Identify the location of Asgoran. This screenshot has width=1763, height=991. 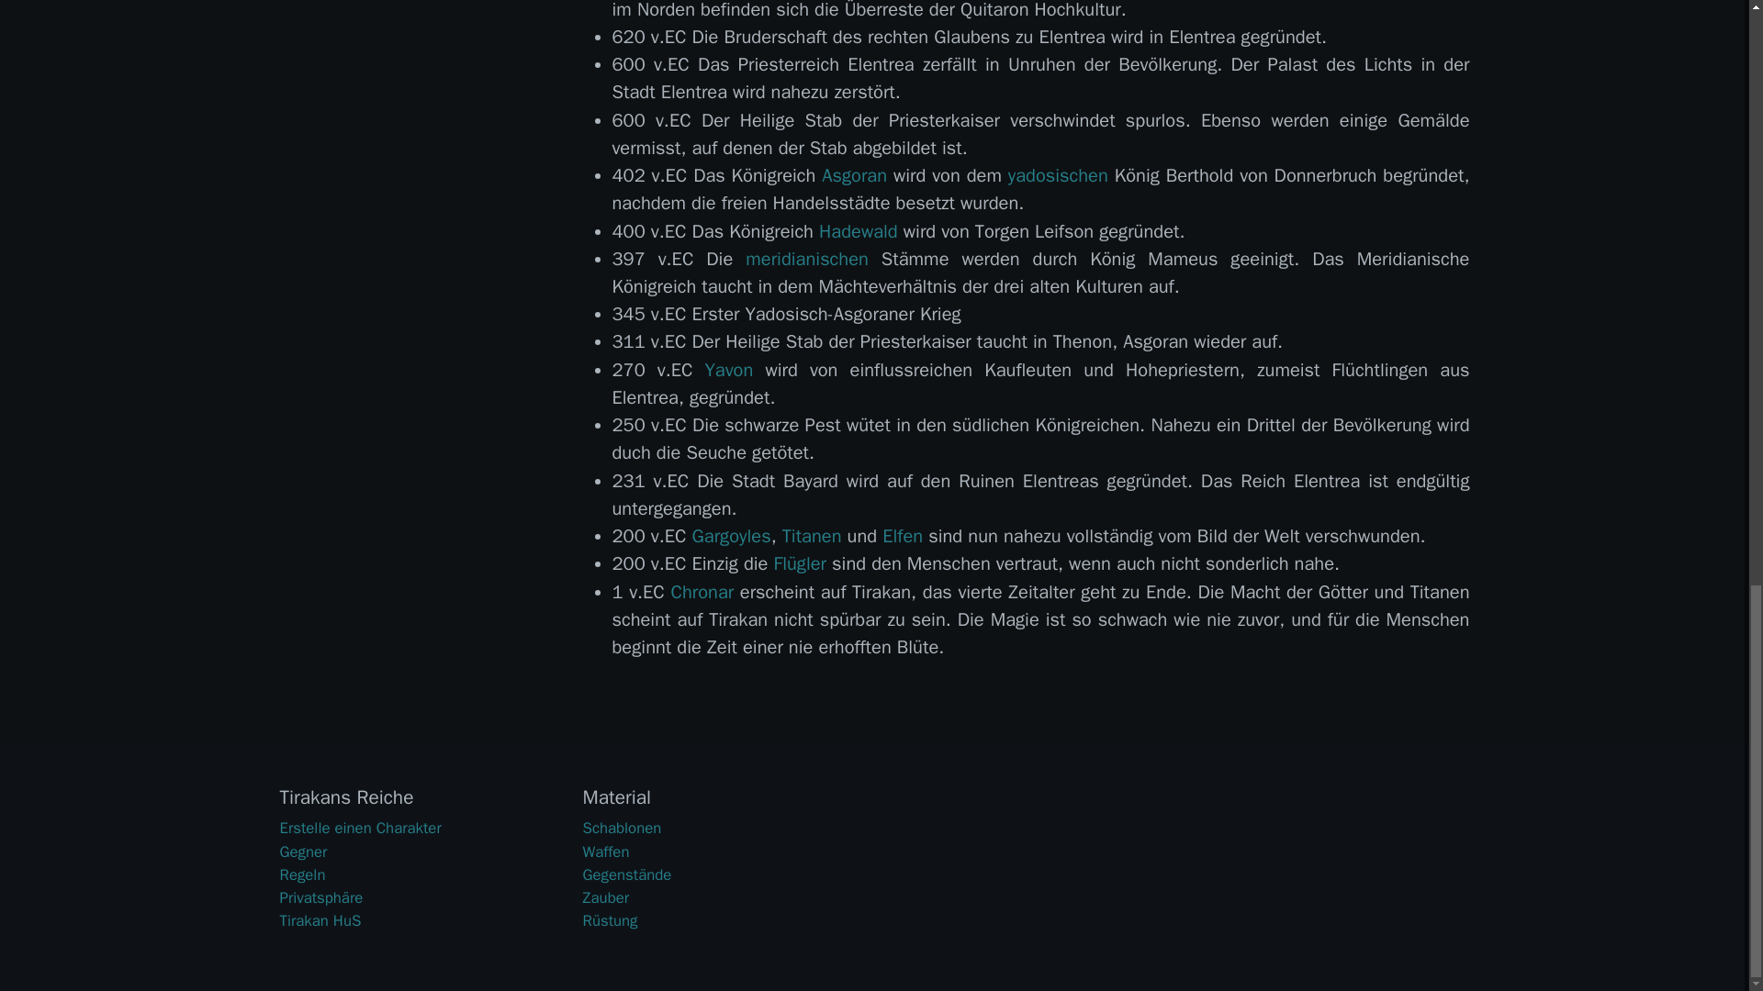
(854, 176).